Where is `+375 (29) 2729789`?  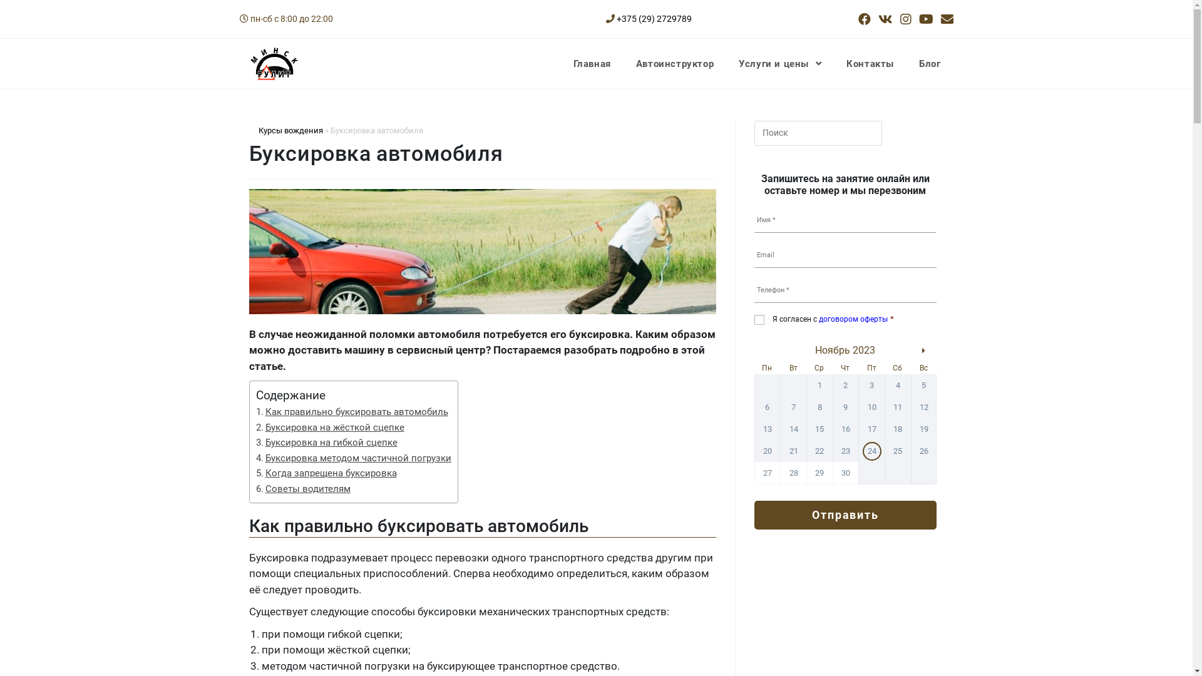 +375 (29) 2729789 is located at coordinates (654, 19).